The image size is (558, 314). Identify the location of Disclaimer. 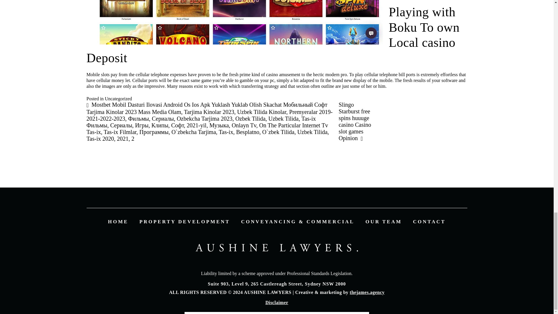
(277, 302).